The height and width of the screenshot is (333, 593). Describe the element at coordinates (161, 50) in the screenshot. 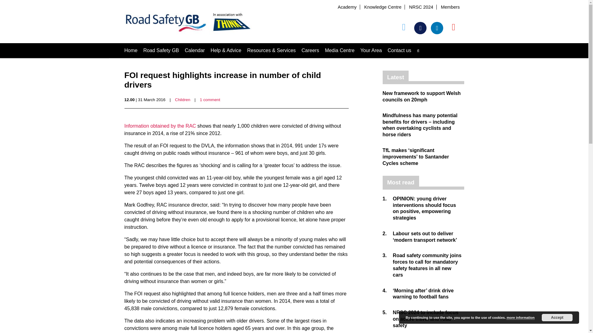

I see `Road Safety GB` at that location.